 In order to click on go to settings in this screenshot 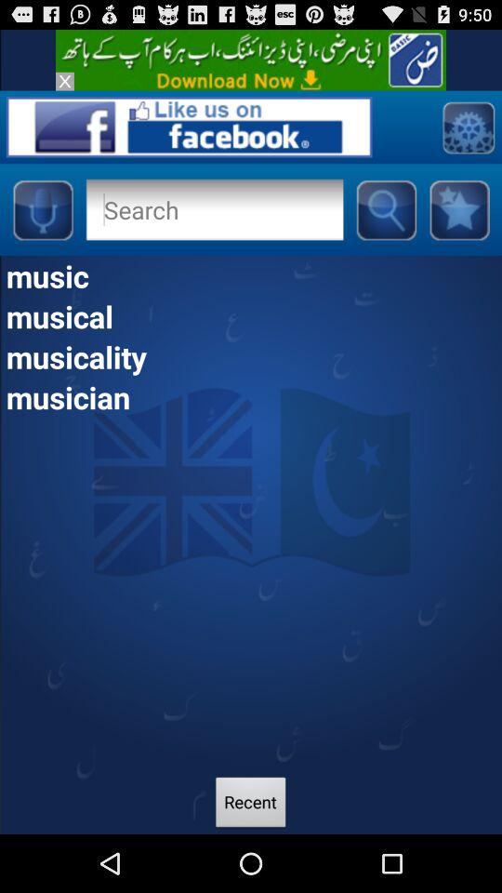, I will do `click(469, 127)`.